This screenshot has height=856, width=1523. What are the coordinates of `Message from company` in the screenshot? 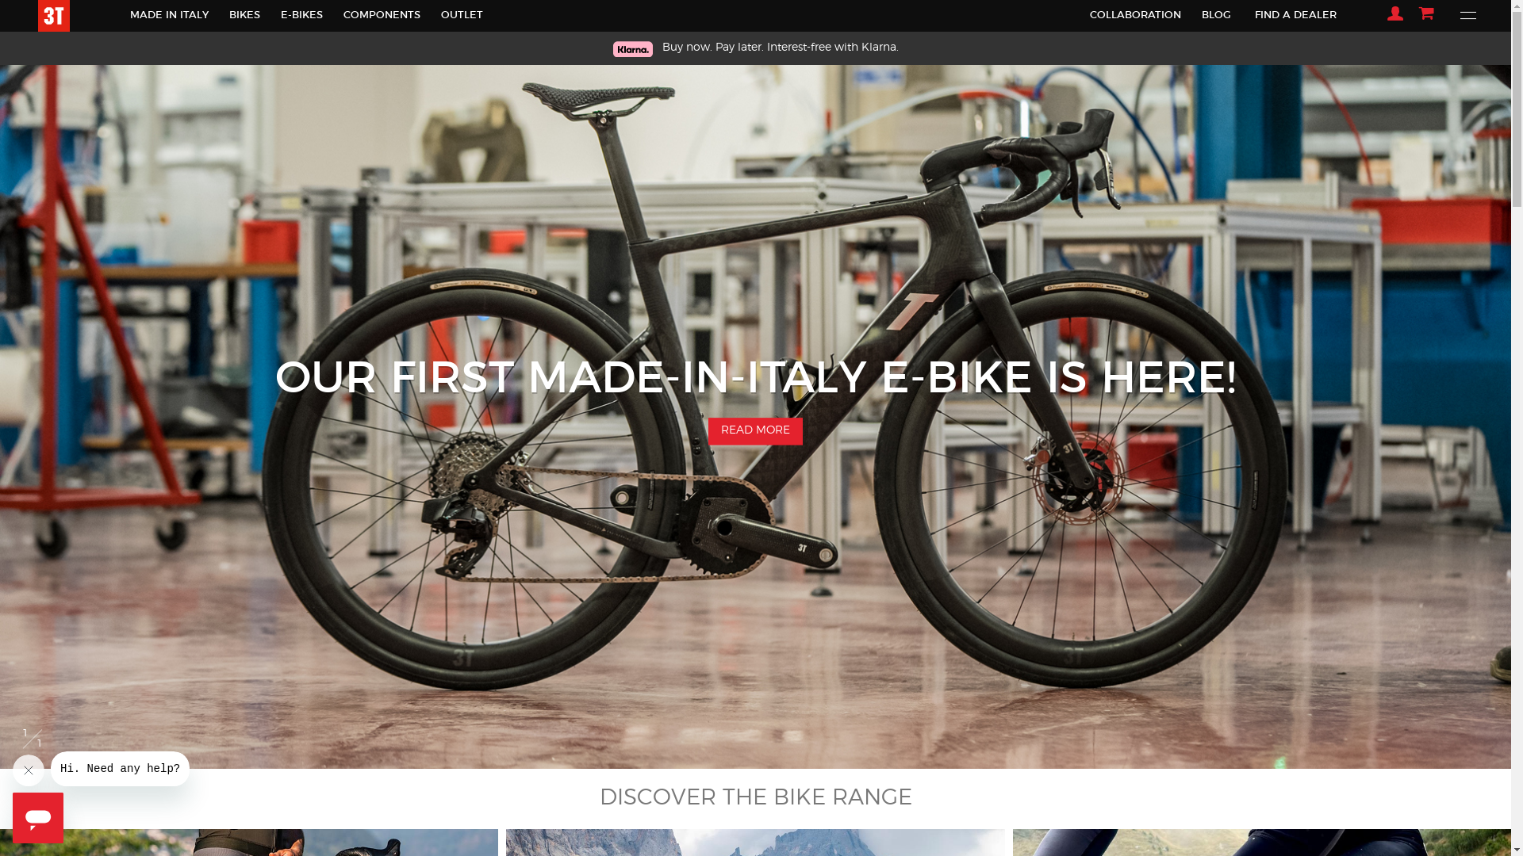 It's located at (121, 769).